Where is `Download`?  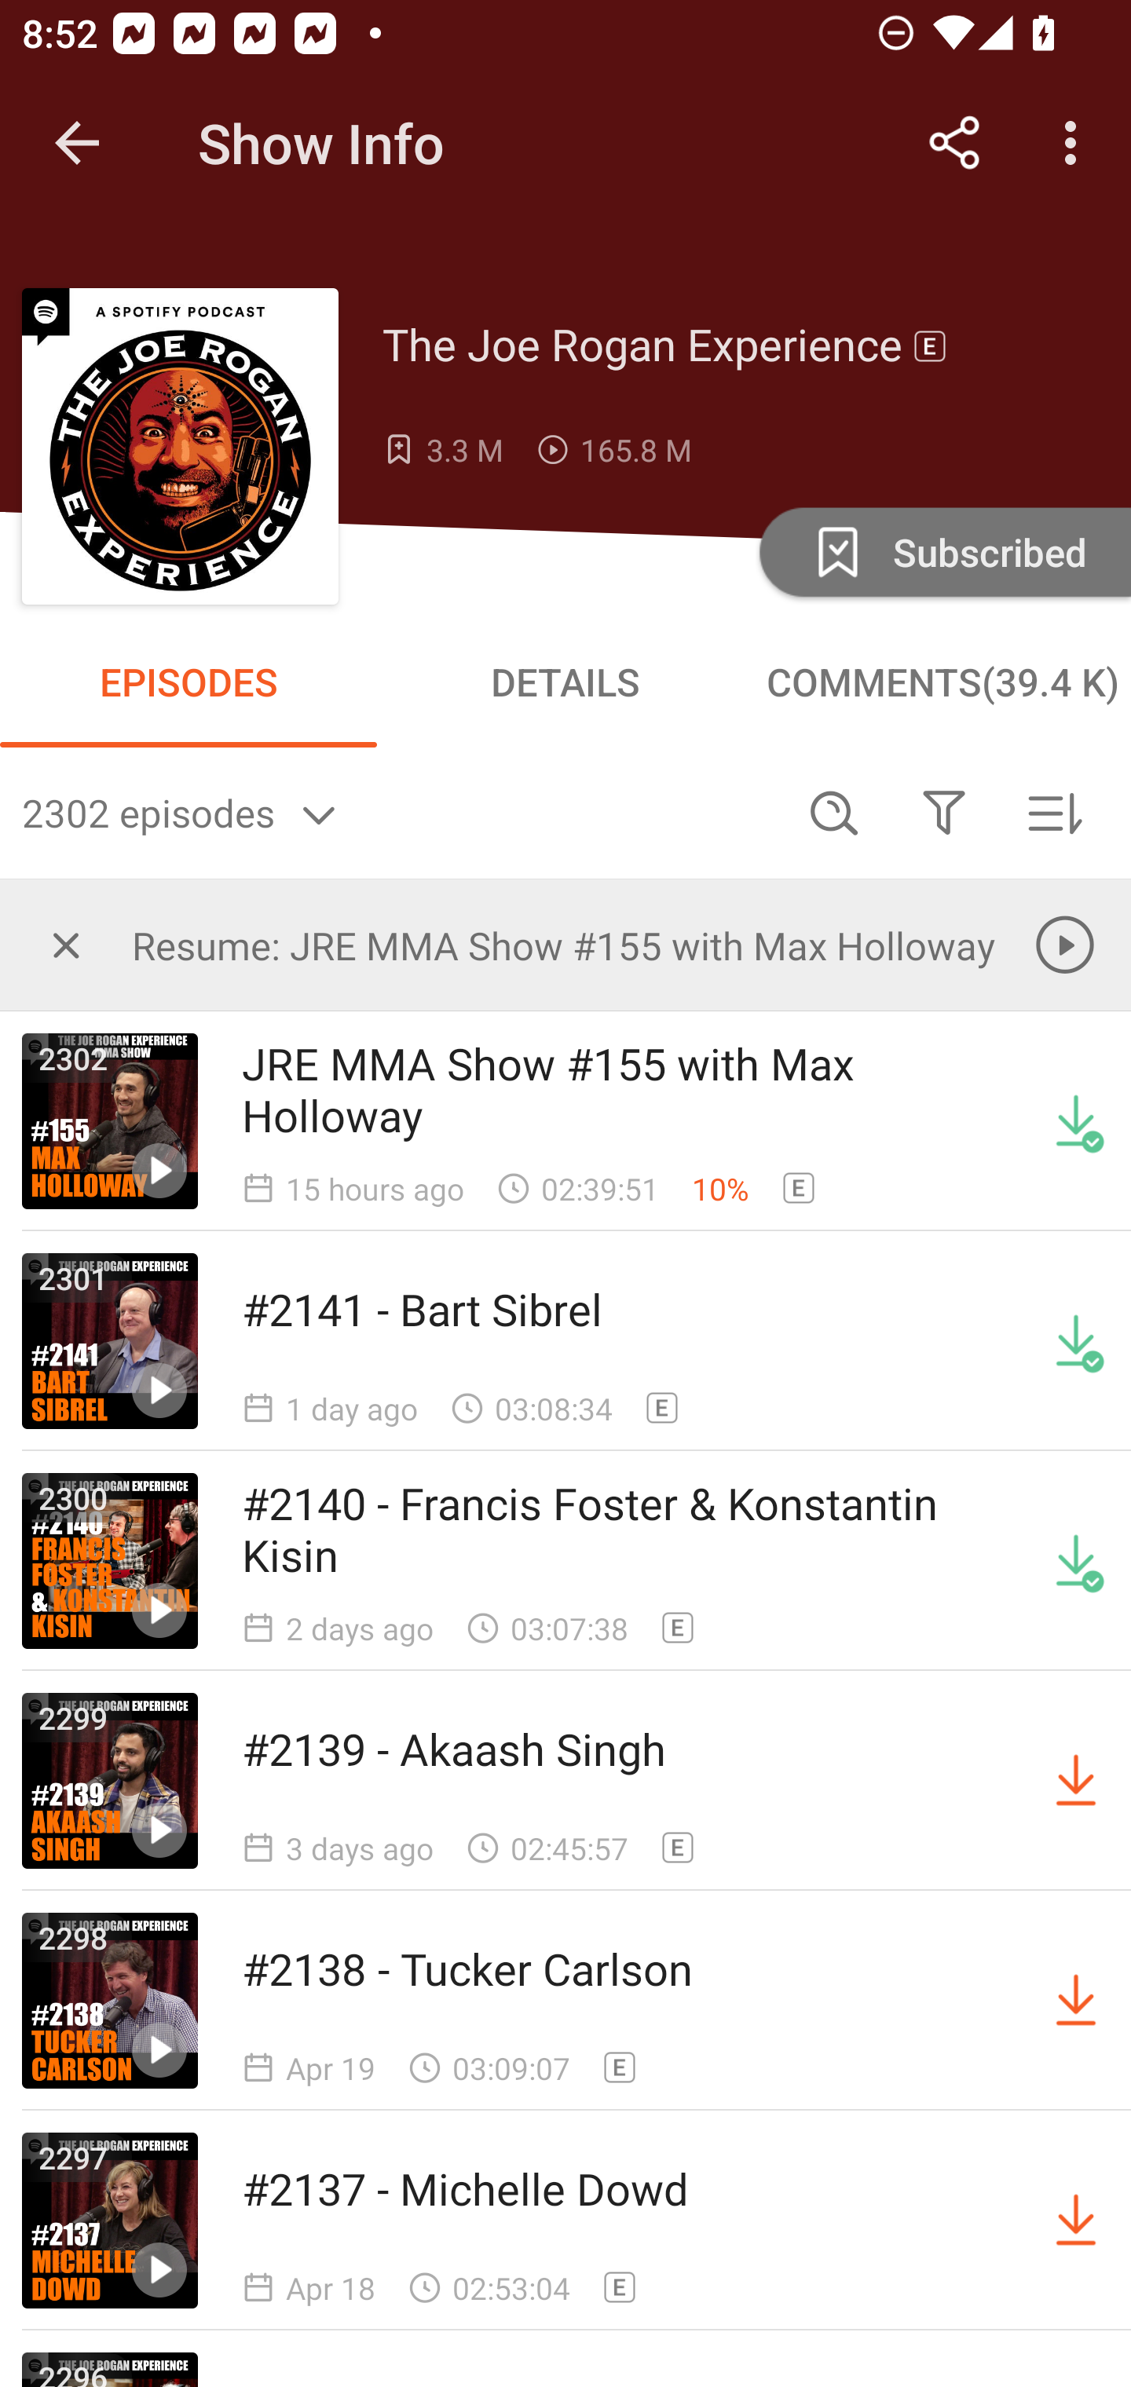 Download is located at coordinates (1076, 1781).